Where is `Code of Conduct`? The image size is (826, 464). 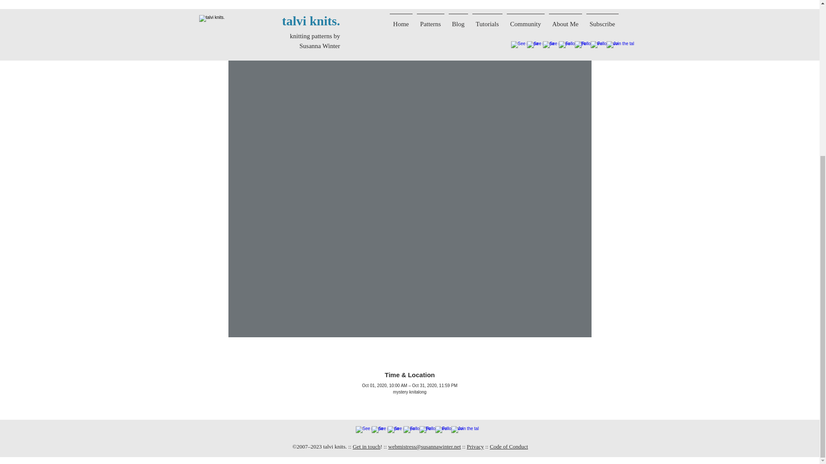 Code of Conduct is located at coordinates (509, 446).